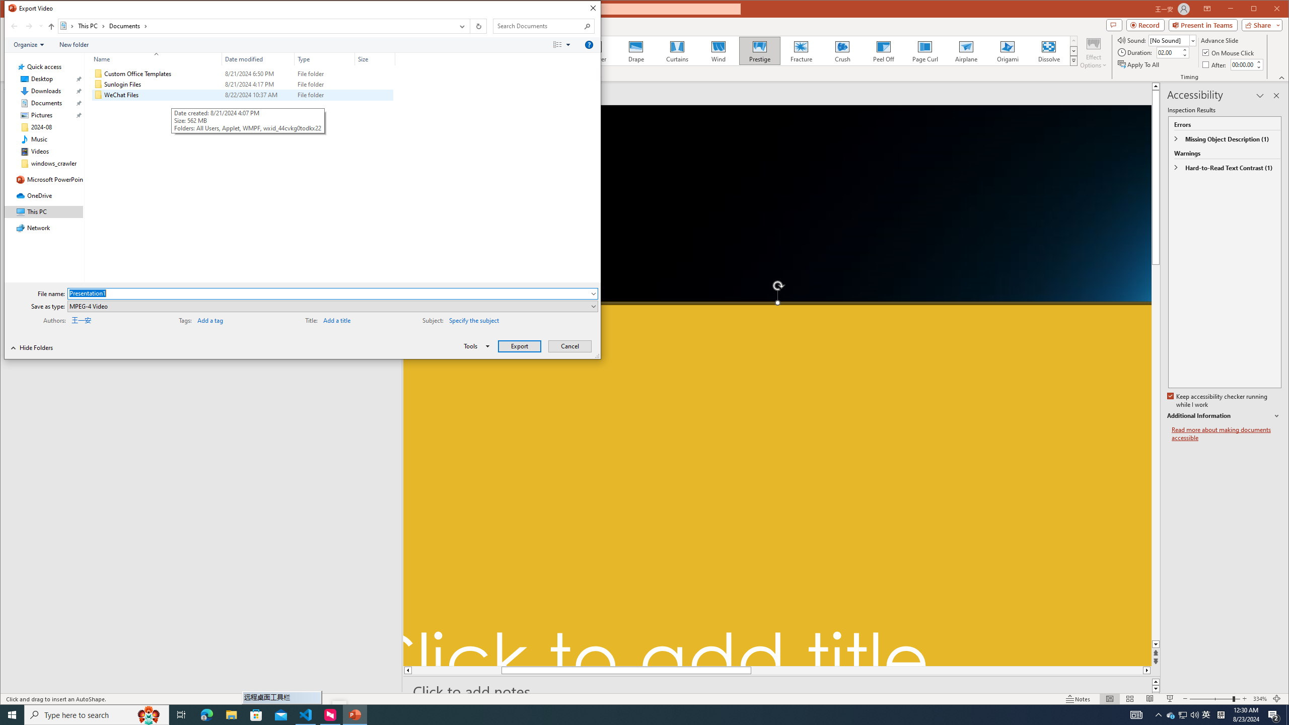 This screenshot has width=1289, height=725. Describe the element at coordinates (258, 95) in the screenshot. I see `Date modified` at that location.